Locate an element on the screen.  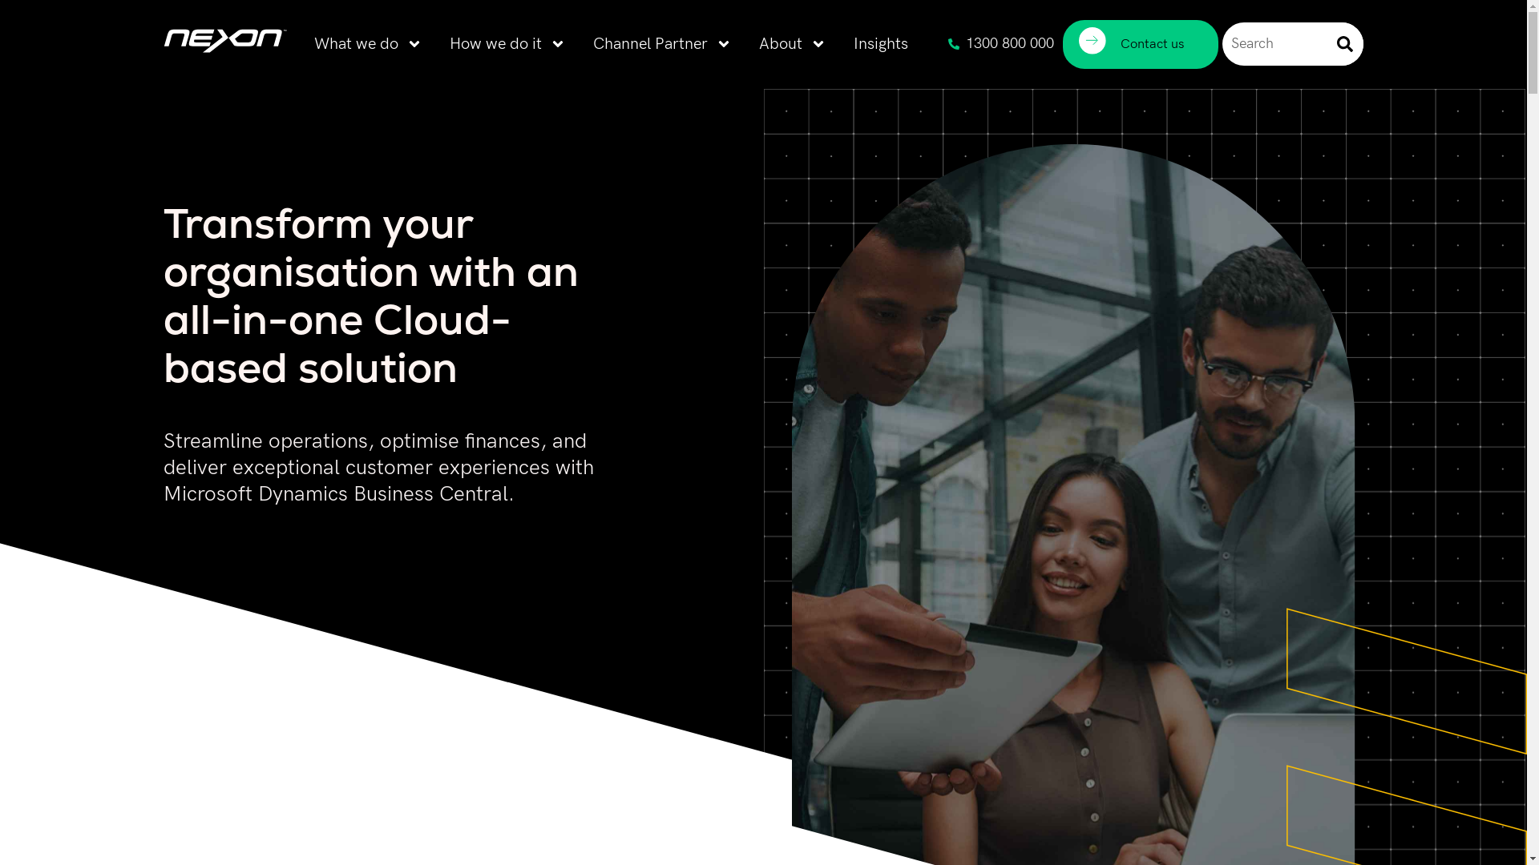
About is located at coordinates (793, 43).